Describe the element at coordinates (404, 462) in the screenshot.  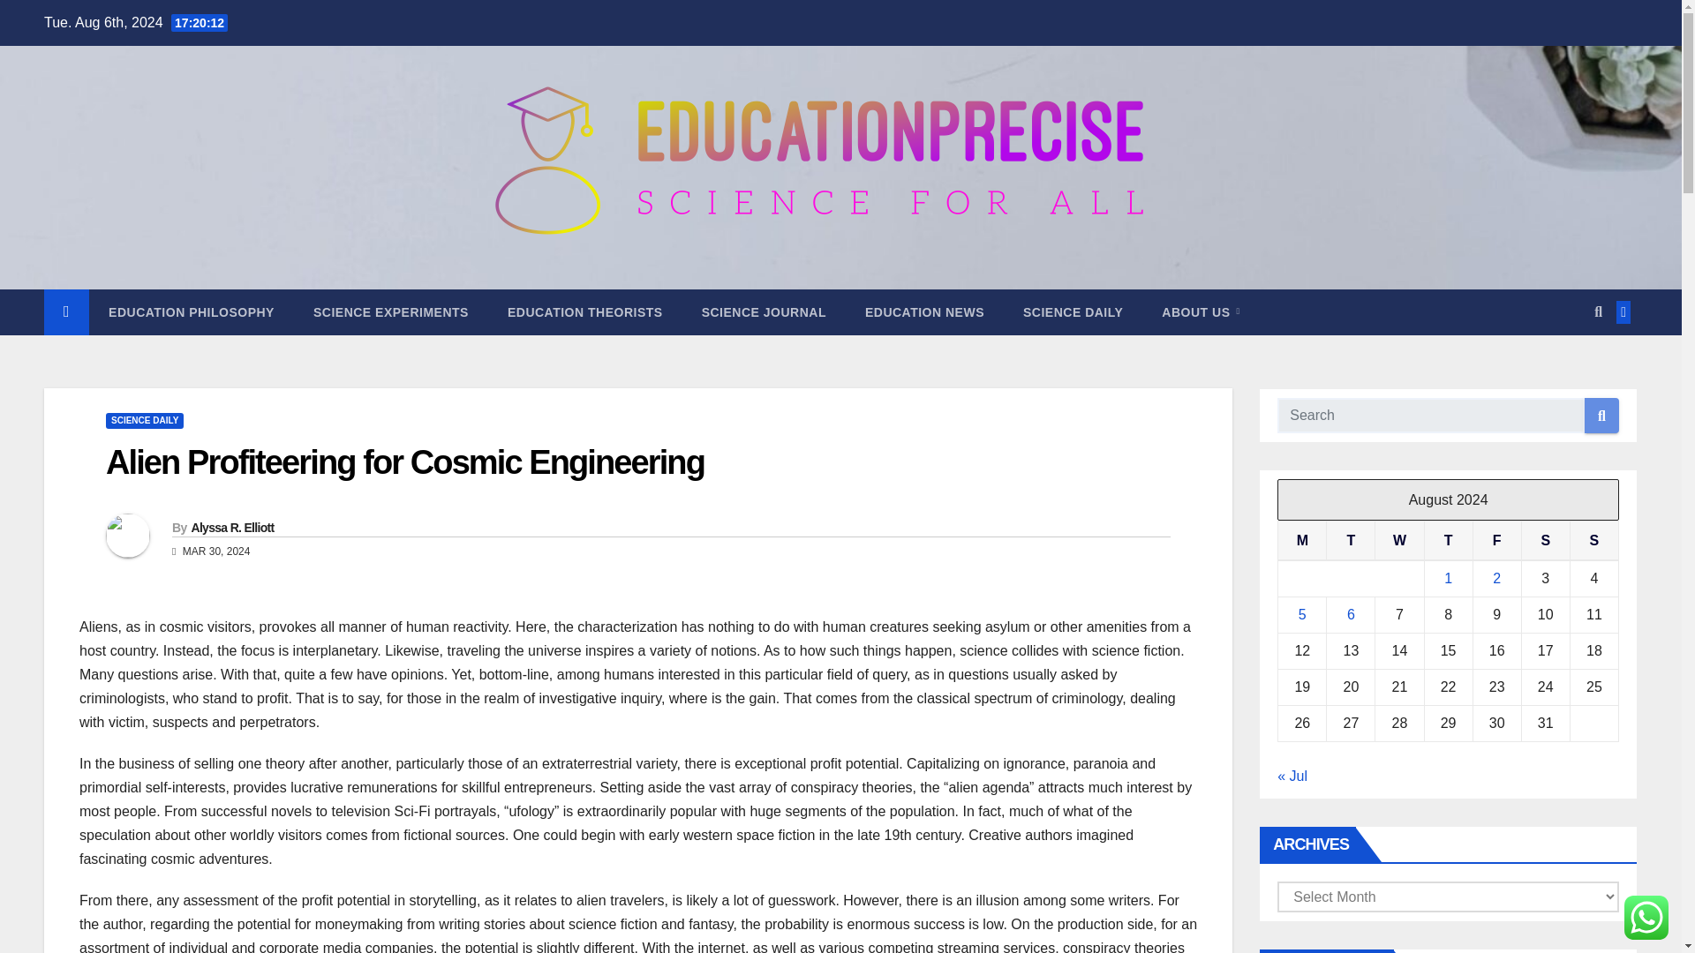
I see `Alien Profiteering for Cosmic Engineering` at that location.